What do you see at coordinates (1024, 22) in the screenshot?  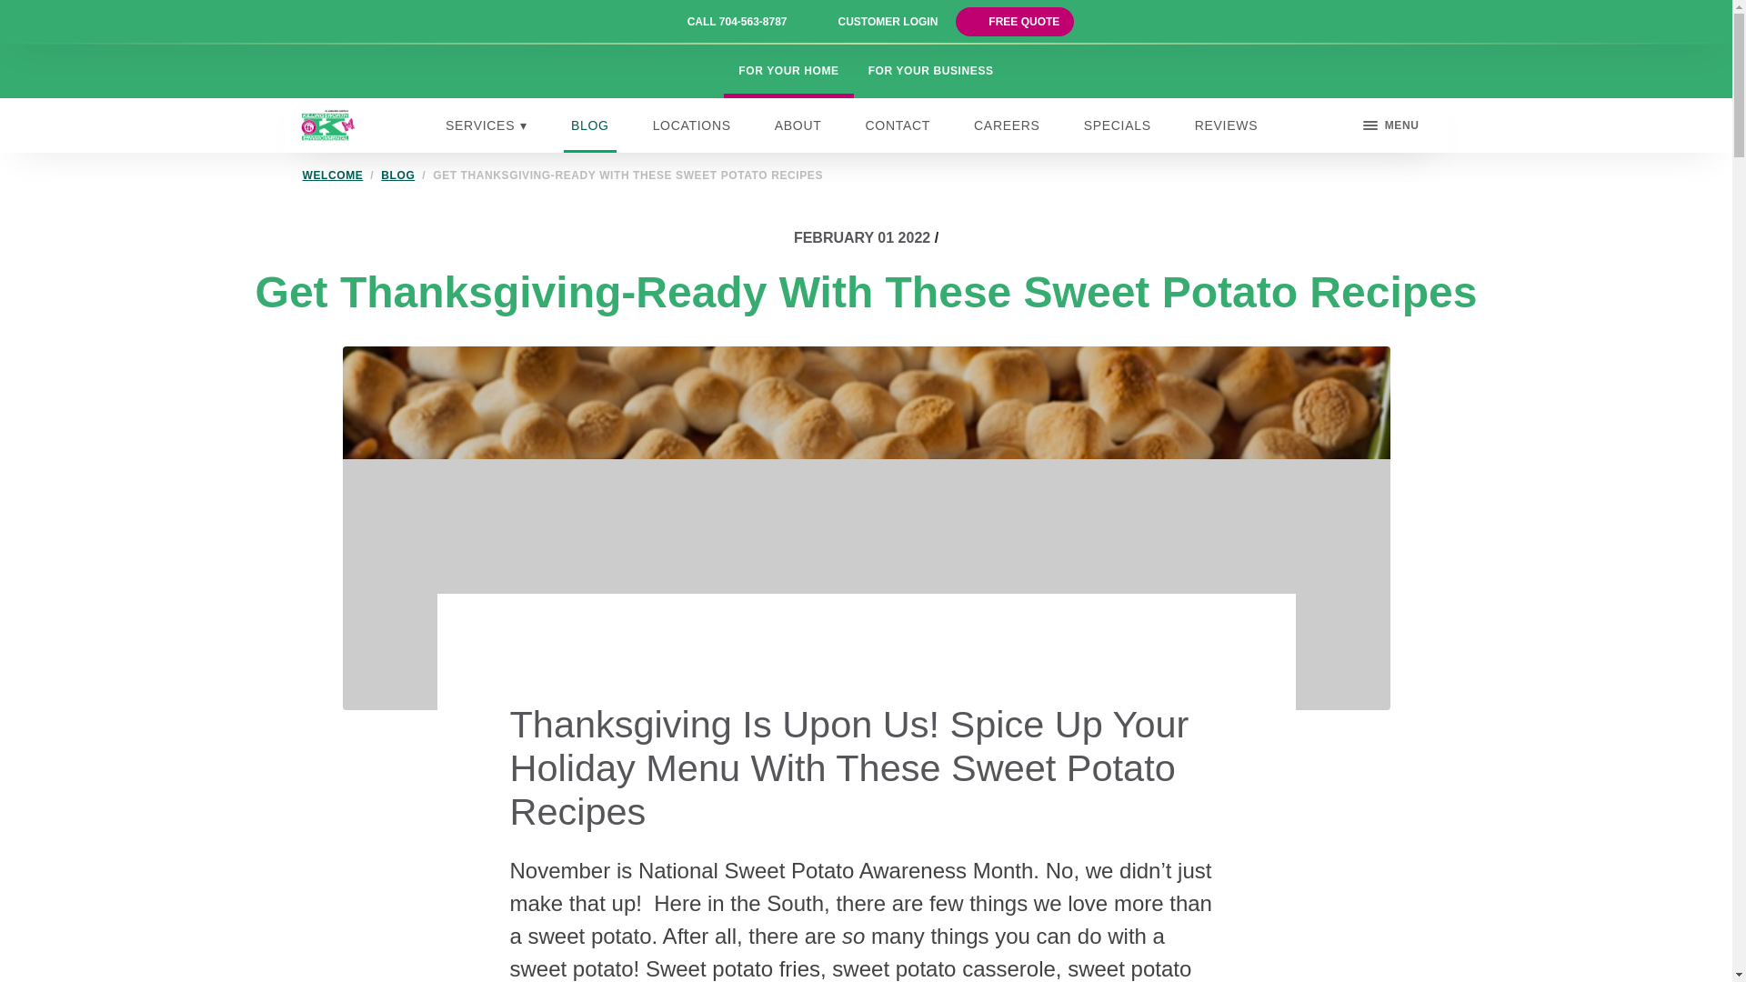 I see `FREE QUOTE` at bounding box center [1024, 22].